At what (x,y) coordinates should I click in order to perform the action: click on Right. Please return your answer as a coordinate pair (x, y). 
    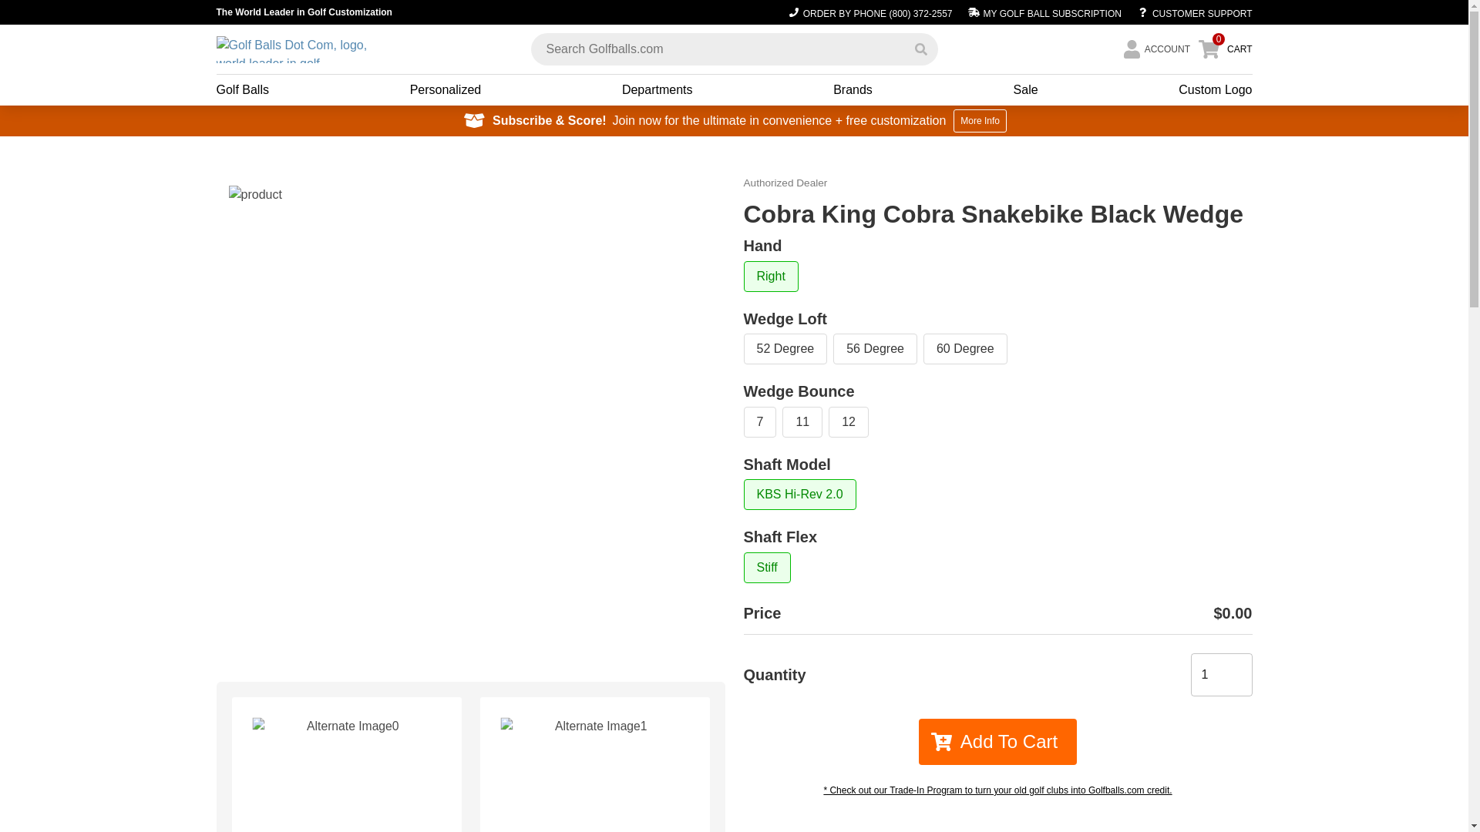
    Looking at the image, I should click on (769, 277).